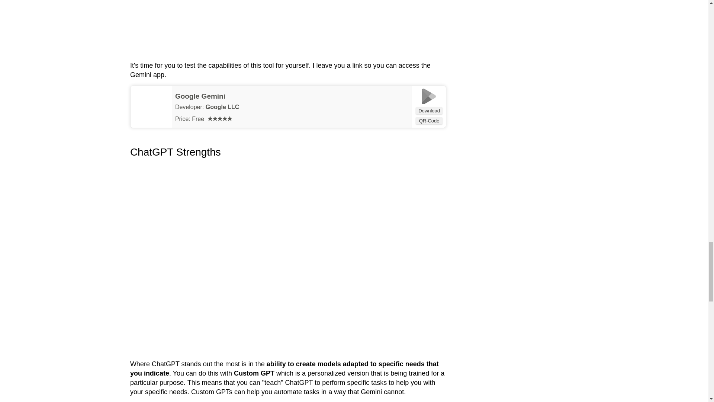 The height and width of the screenshot is (402, 714). Describe the element at coordinates (200, 96) in the screenshot. I see `Google Gemini` at that location.